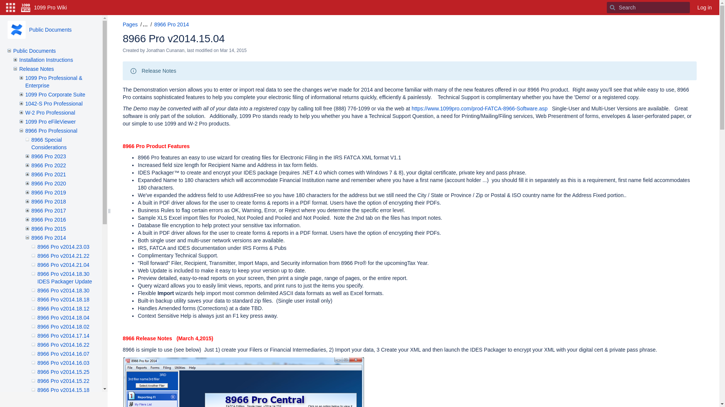 The width and height of the screenshot is (725, 407). Describe the element at coordinates (233, 50) in the screenshot. I see `Mar 14, 2015` at that location.